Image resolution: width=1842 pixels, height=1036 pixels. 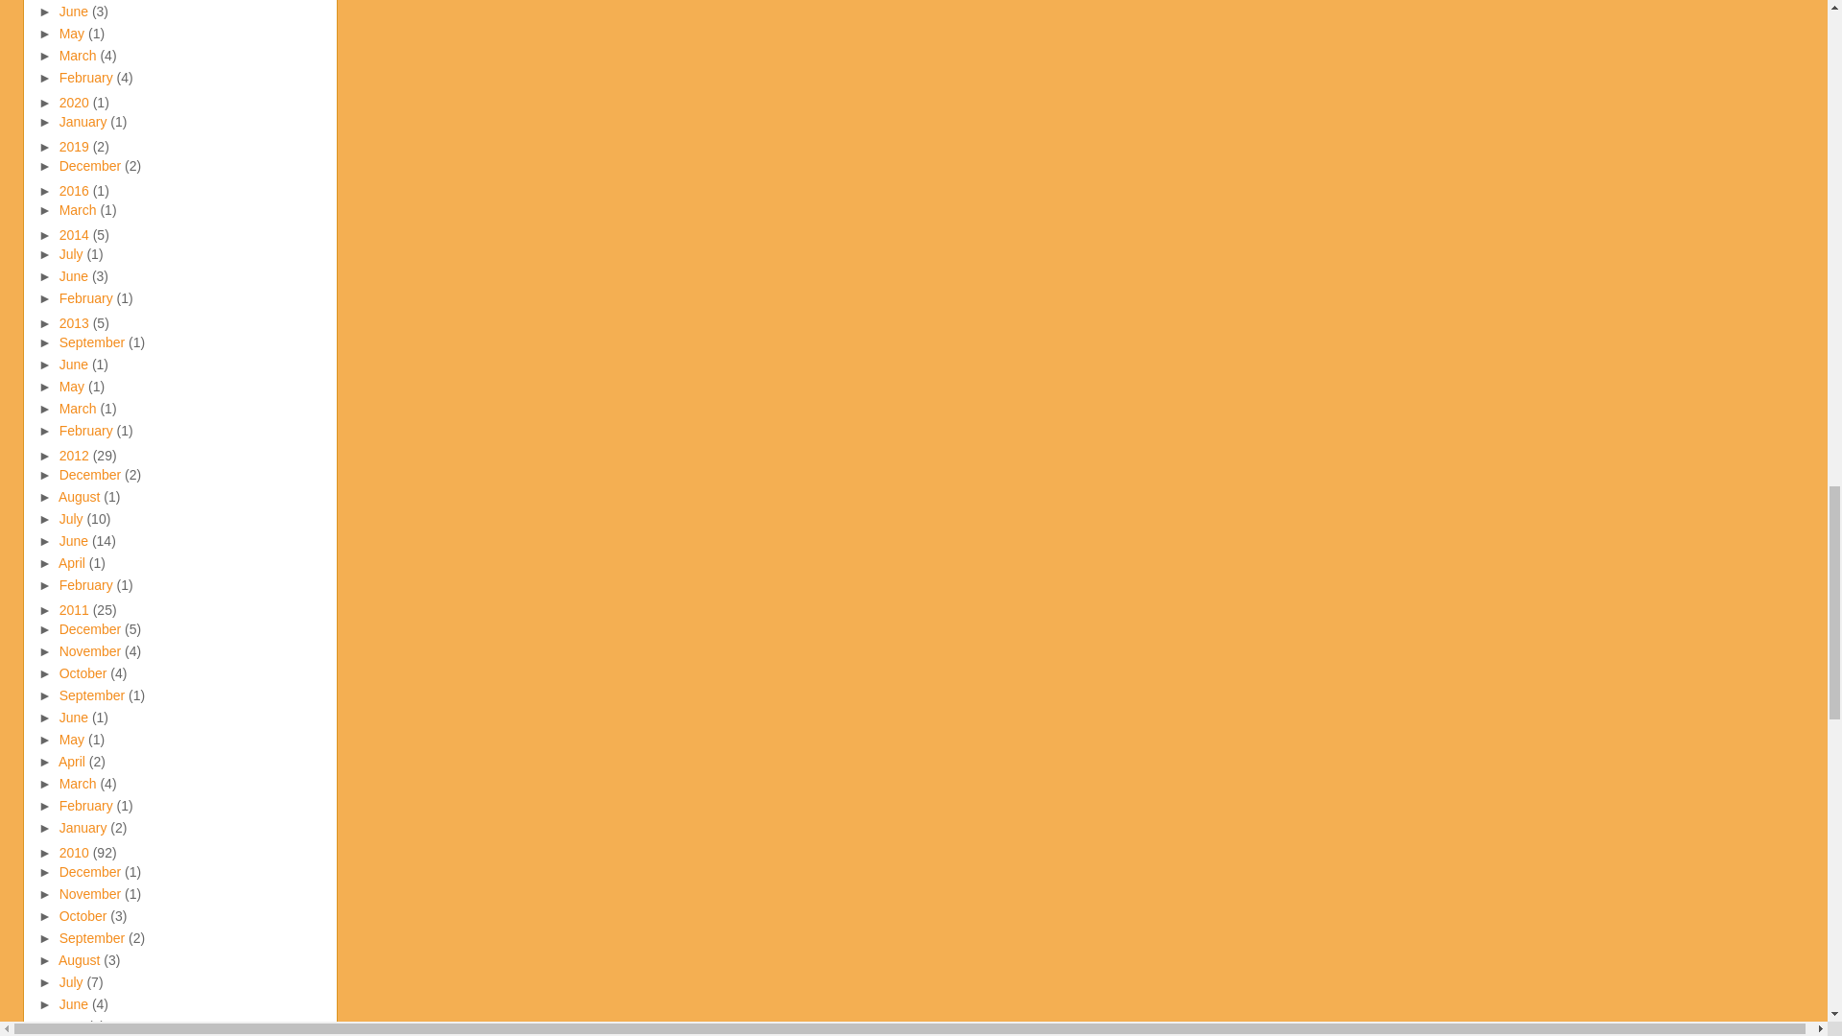 I want to click on June, so click(x=75, y=12).